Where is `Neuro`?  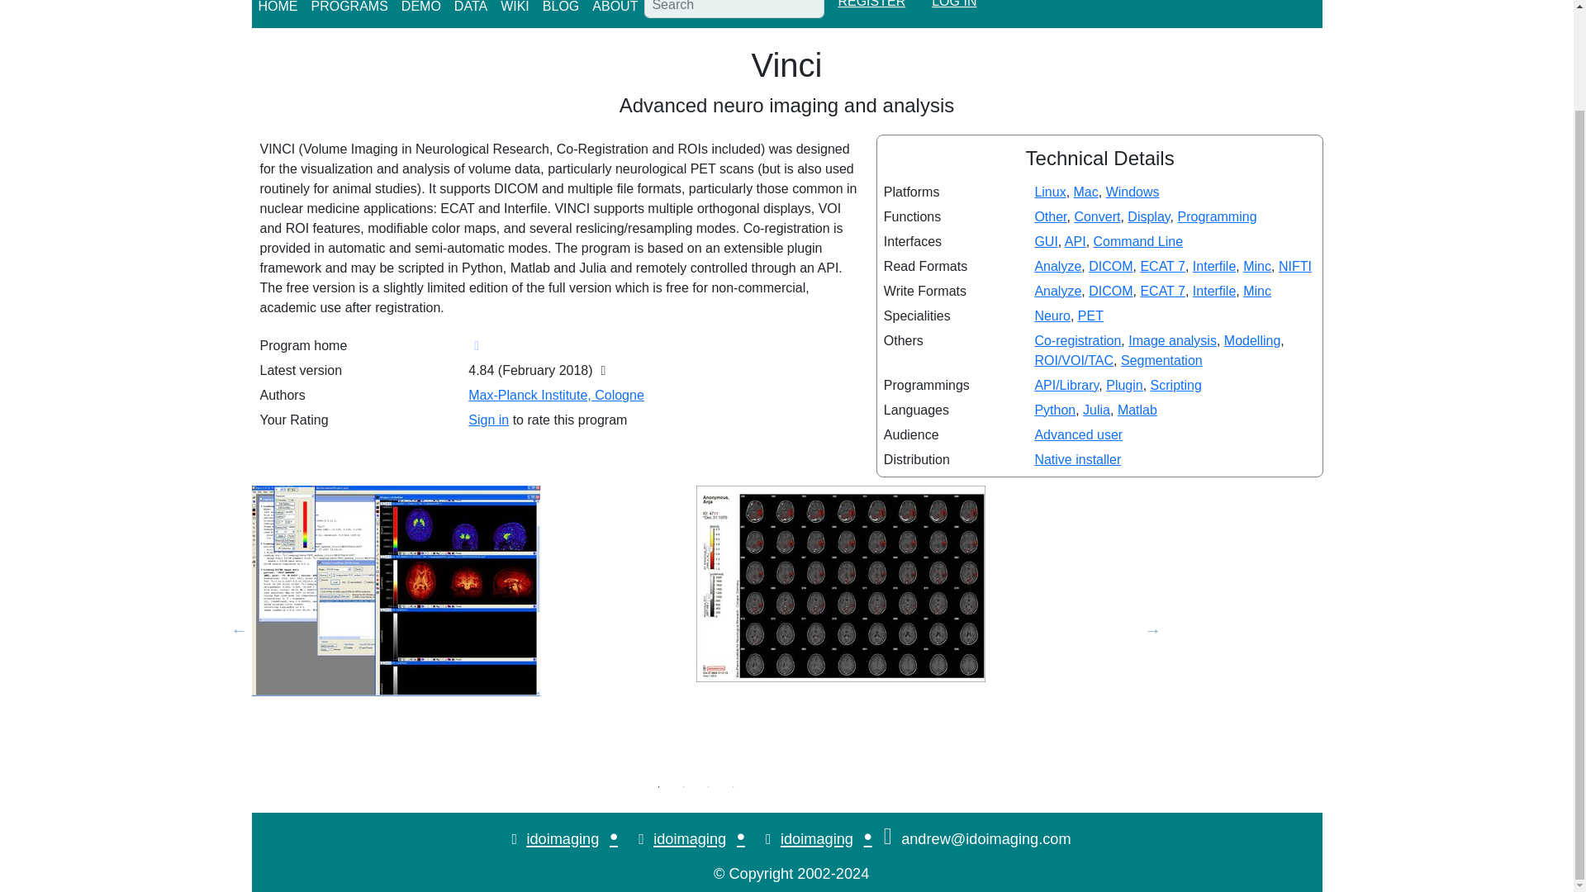 Neuro is located at coordinates (1052, 316).